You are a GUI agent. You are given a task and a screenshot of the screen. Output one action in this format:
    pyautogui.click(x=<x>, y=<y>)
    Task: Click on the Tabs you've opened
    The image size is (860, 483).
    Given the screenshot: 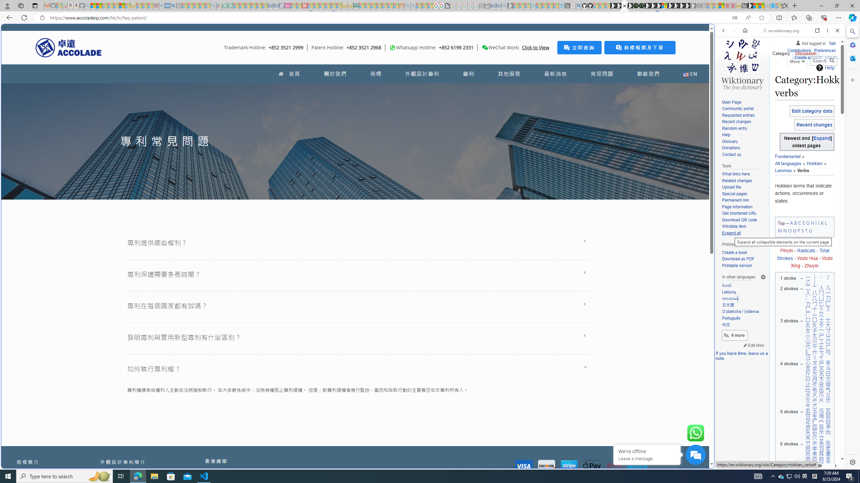 What is the action you would take?
    pyautogui.click(x=523, y=89)
    